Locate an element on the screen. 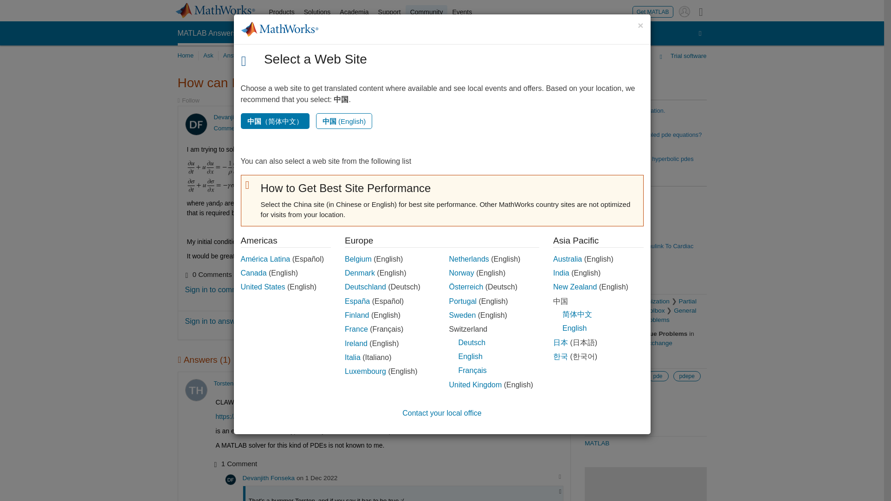  Solutions is located at coordinates (317, 12).